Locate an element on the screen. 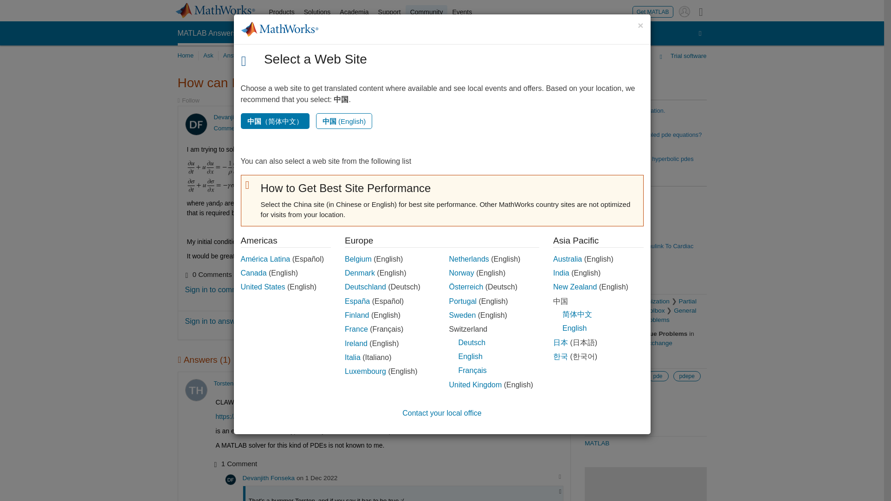  Solutions is located at coordinates (317, 12).